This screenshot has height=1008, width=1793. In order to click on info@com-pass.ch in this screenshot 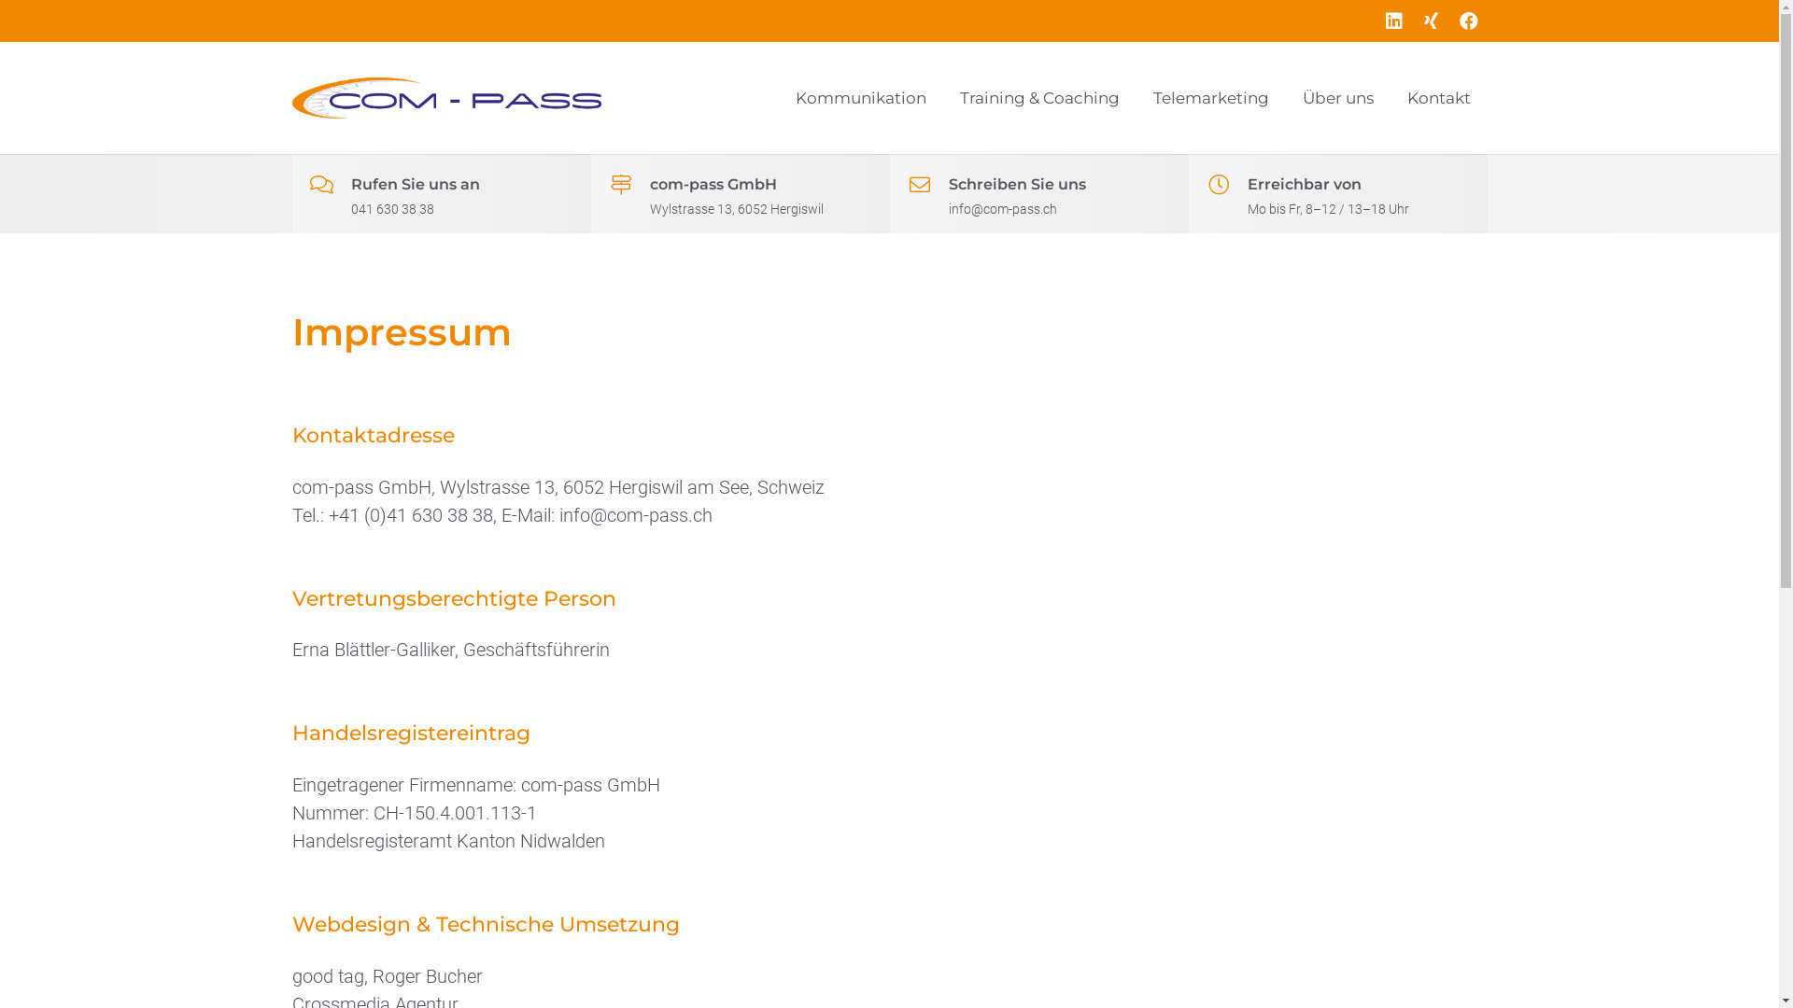, I will do `click(1003, 209)`.